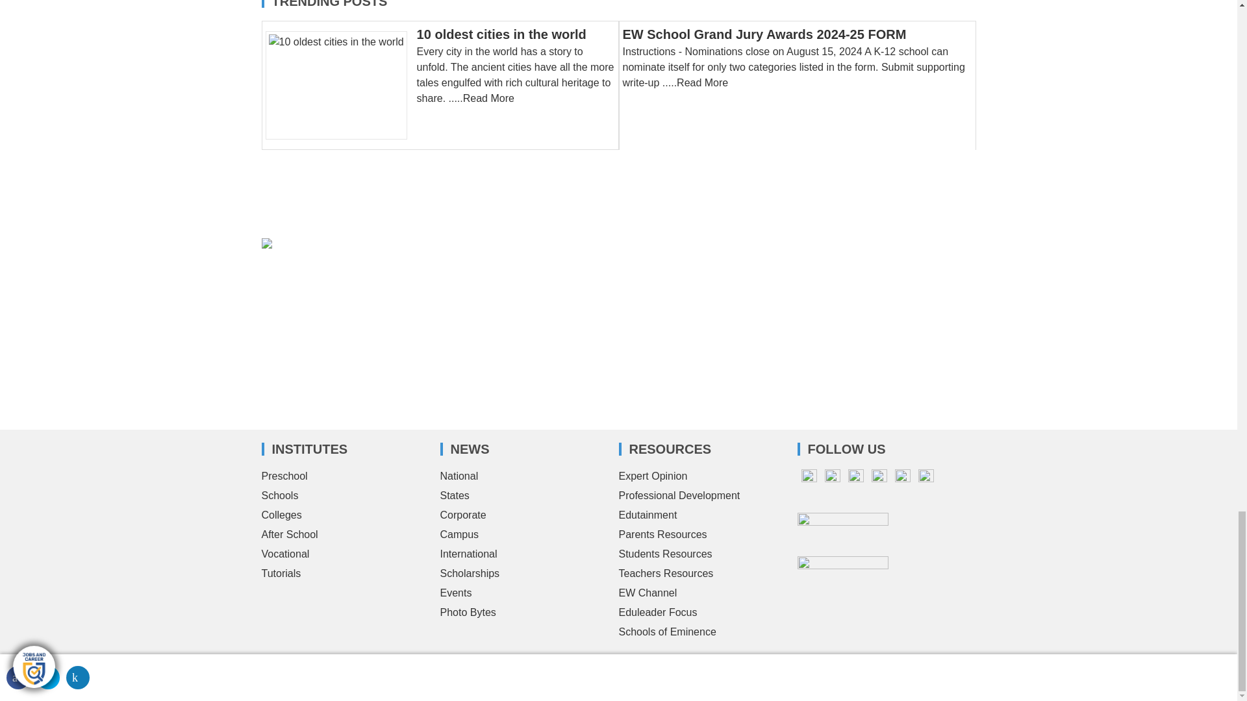 This screenshot has width=1247, height=701. I want to click on 10 oldest cities in the world, so click(340, 84).